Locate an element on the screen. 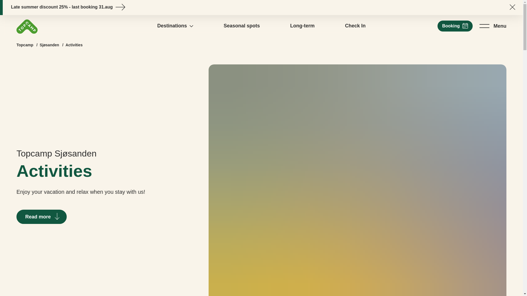 The height and width of the screenshot is (296, 527). Topcamp is located at coordinates (25, 45).